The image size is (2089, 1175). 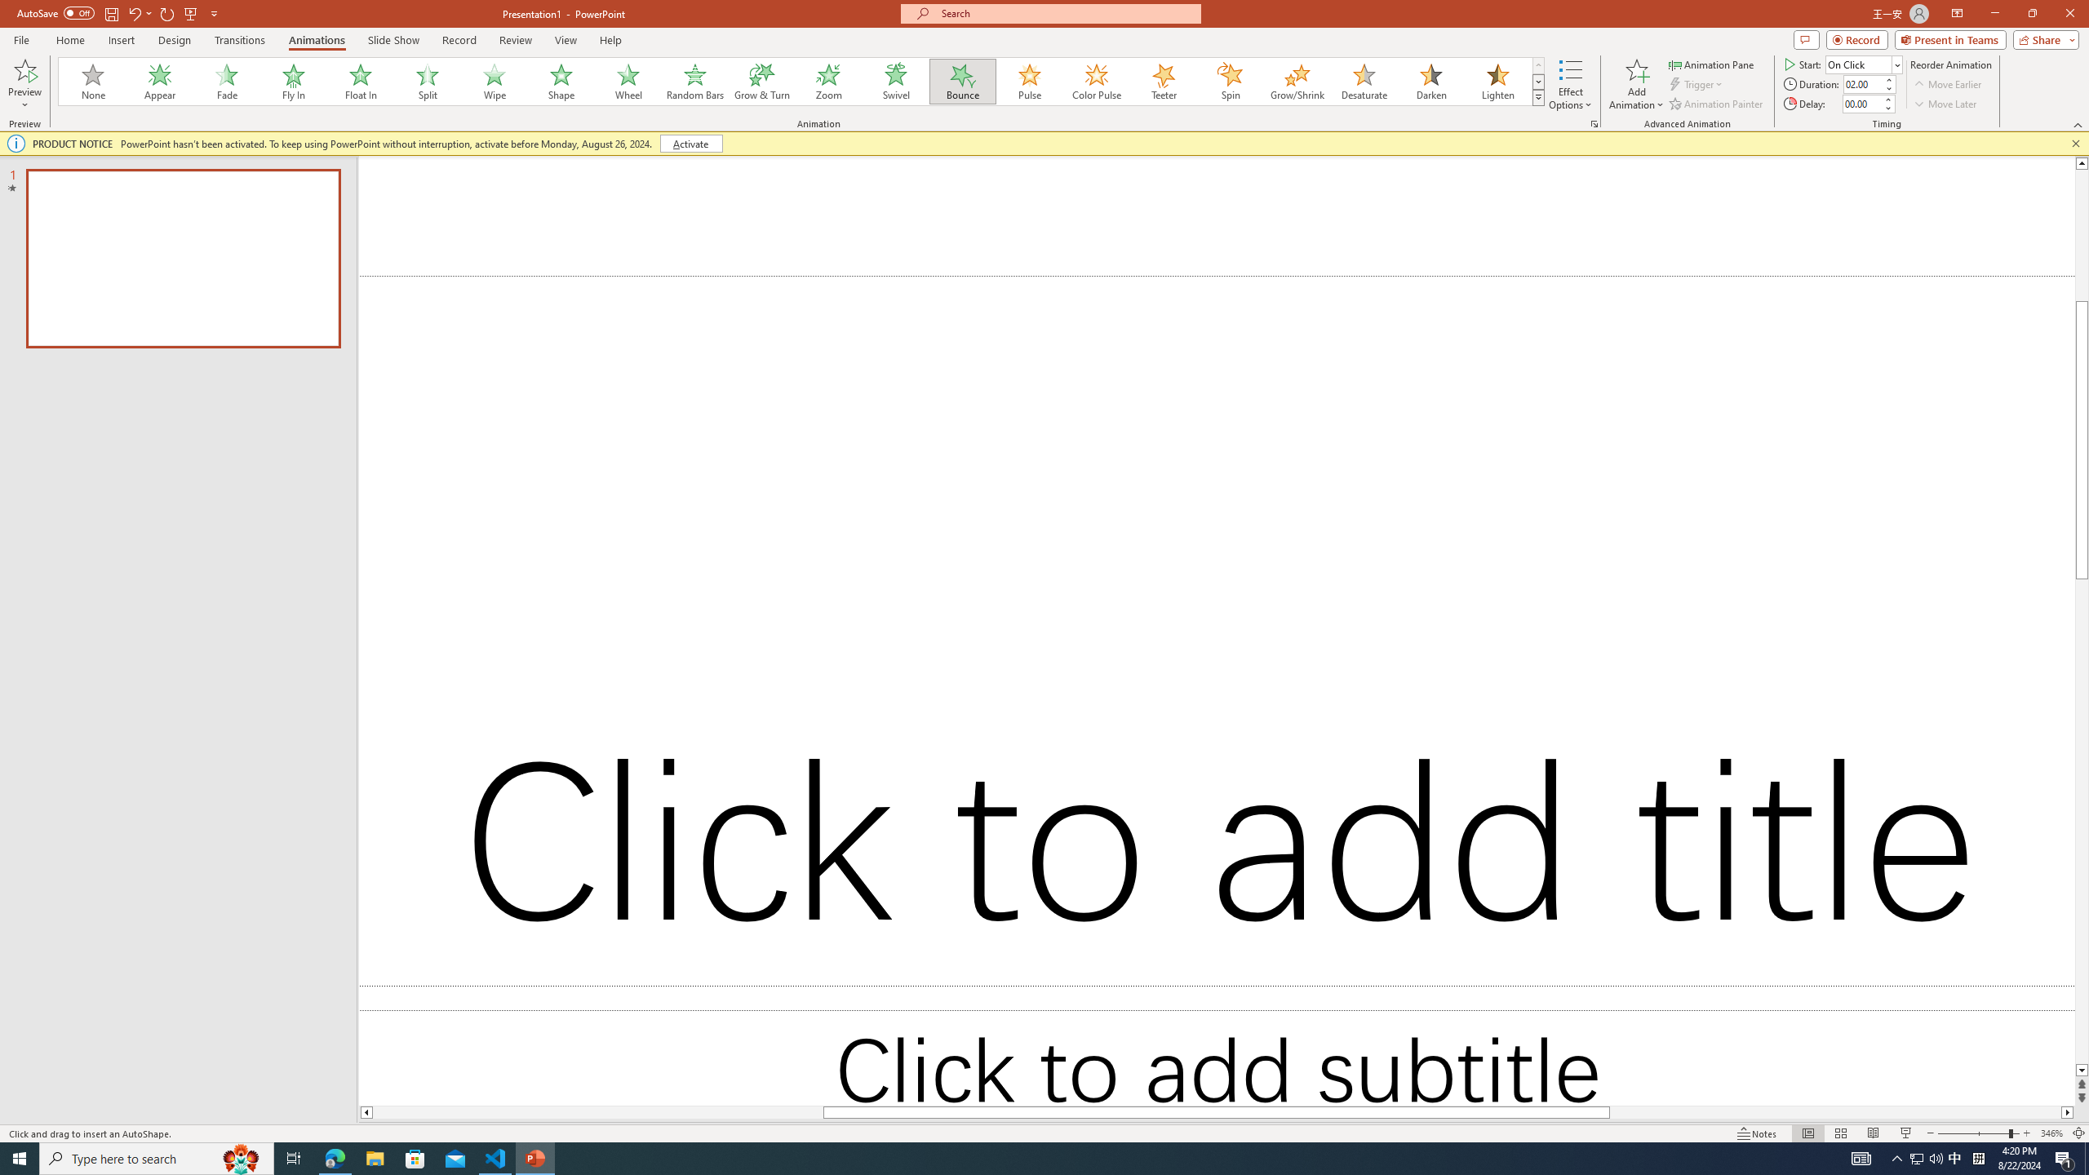 What do you see at coordinates (762, 82) in the screenshot?
I see `Grow & Turn` at bounding box center [762, 82].